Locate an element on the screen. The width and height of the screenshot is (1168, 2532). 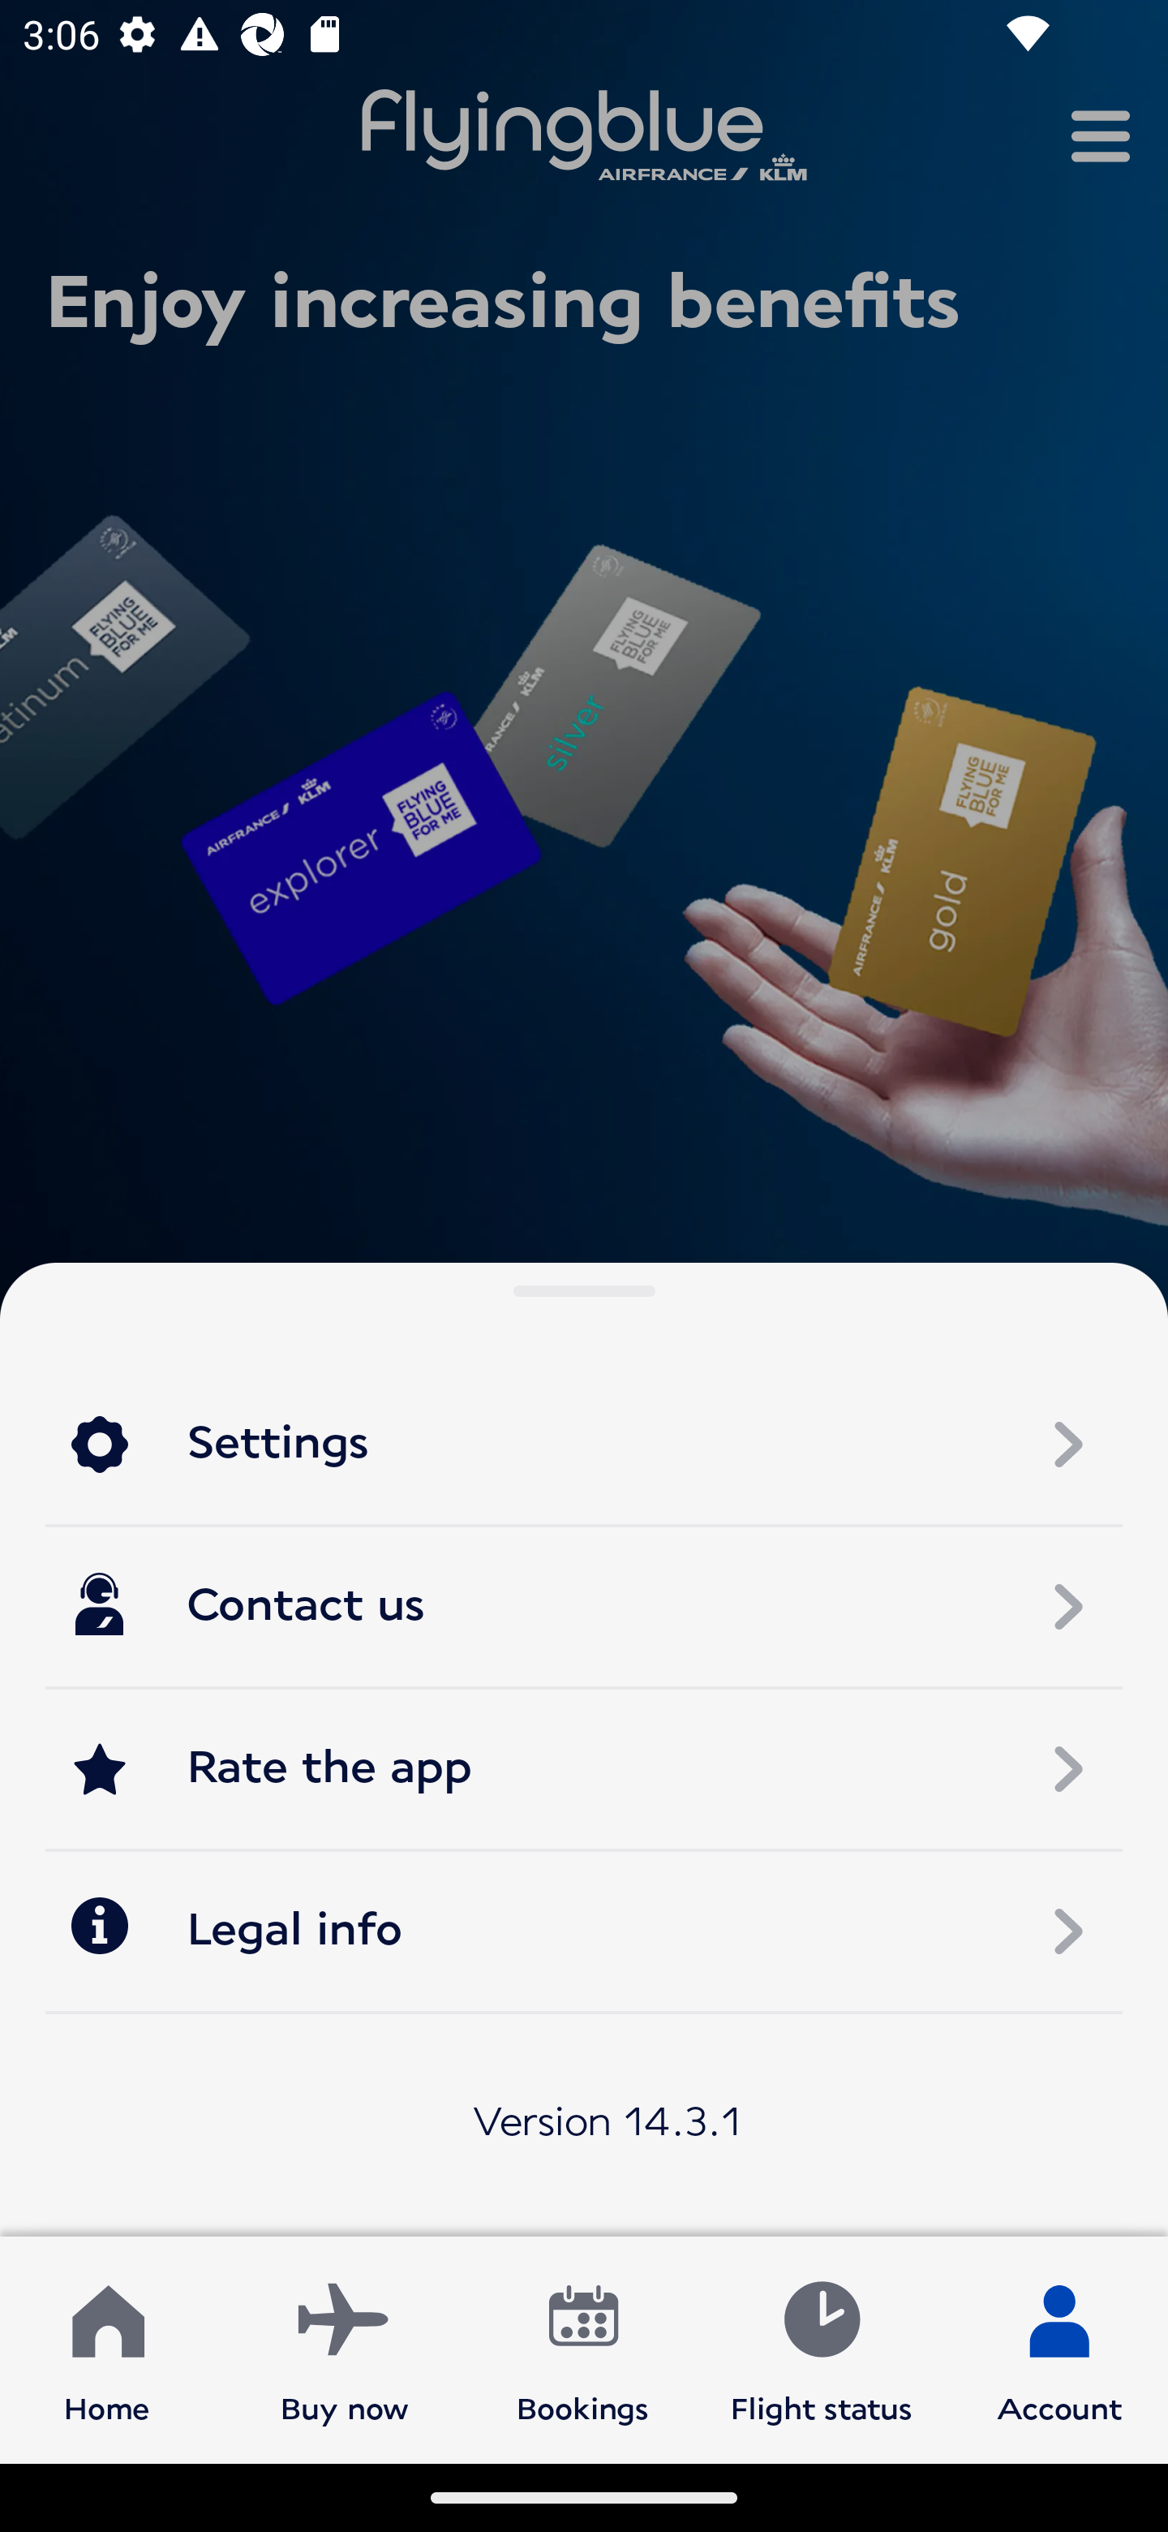
Buy now is located at coordinates (345, 2349).